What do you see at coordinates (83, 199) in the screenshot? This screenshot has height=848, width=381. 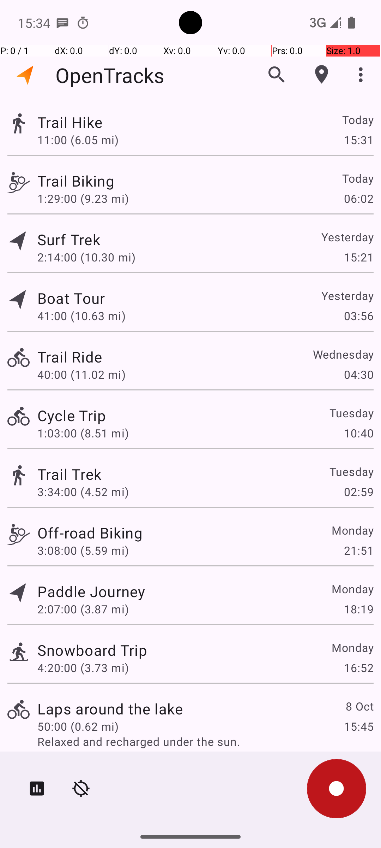 I see `1:29:00 (9.23 mi)` at bounding box center [83, 199].